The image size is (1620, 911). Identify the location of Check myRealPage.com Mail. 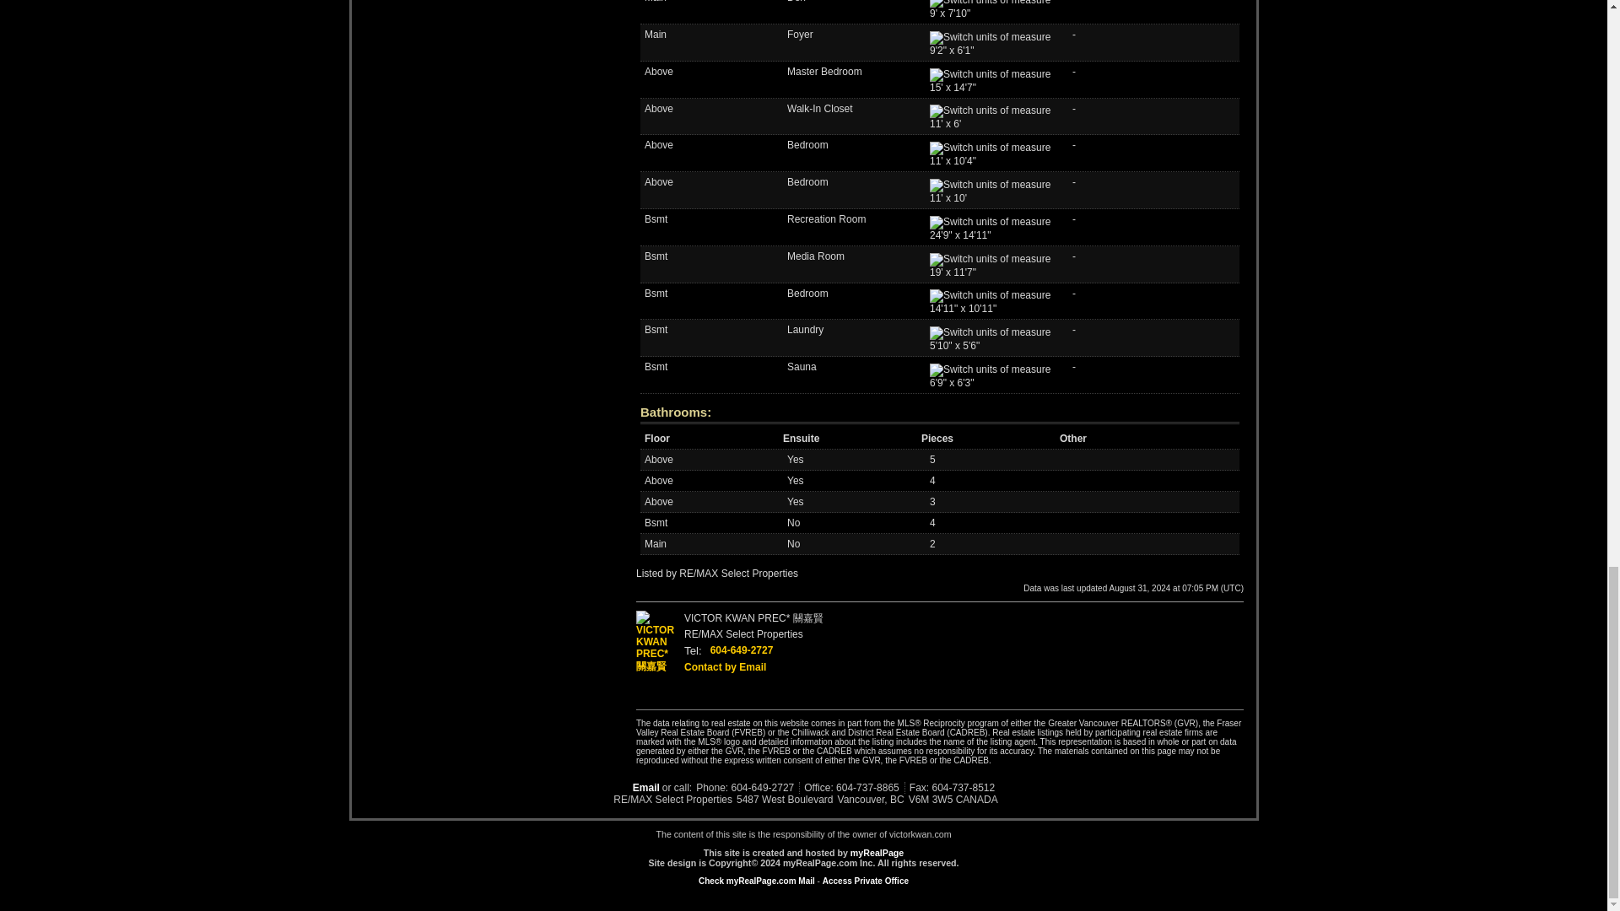
(756, 881).